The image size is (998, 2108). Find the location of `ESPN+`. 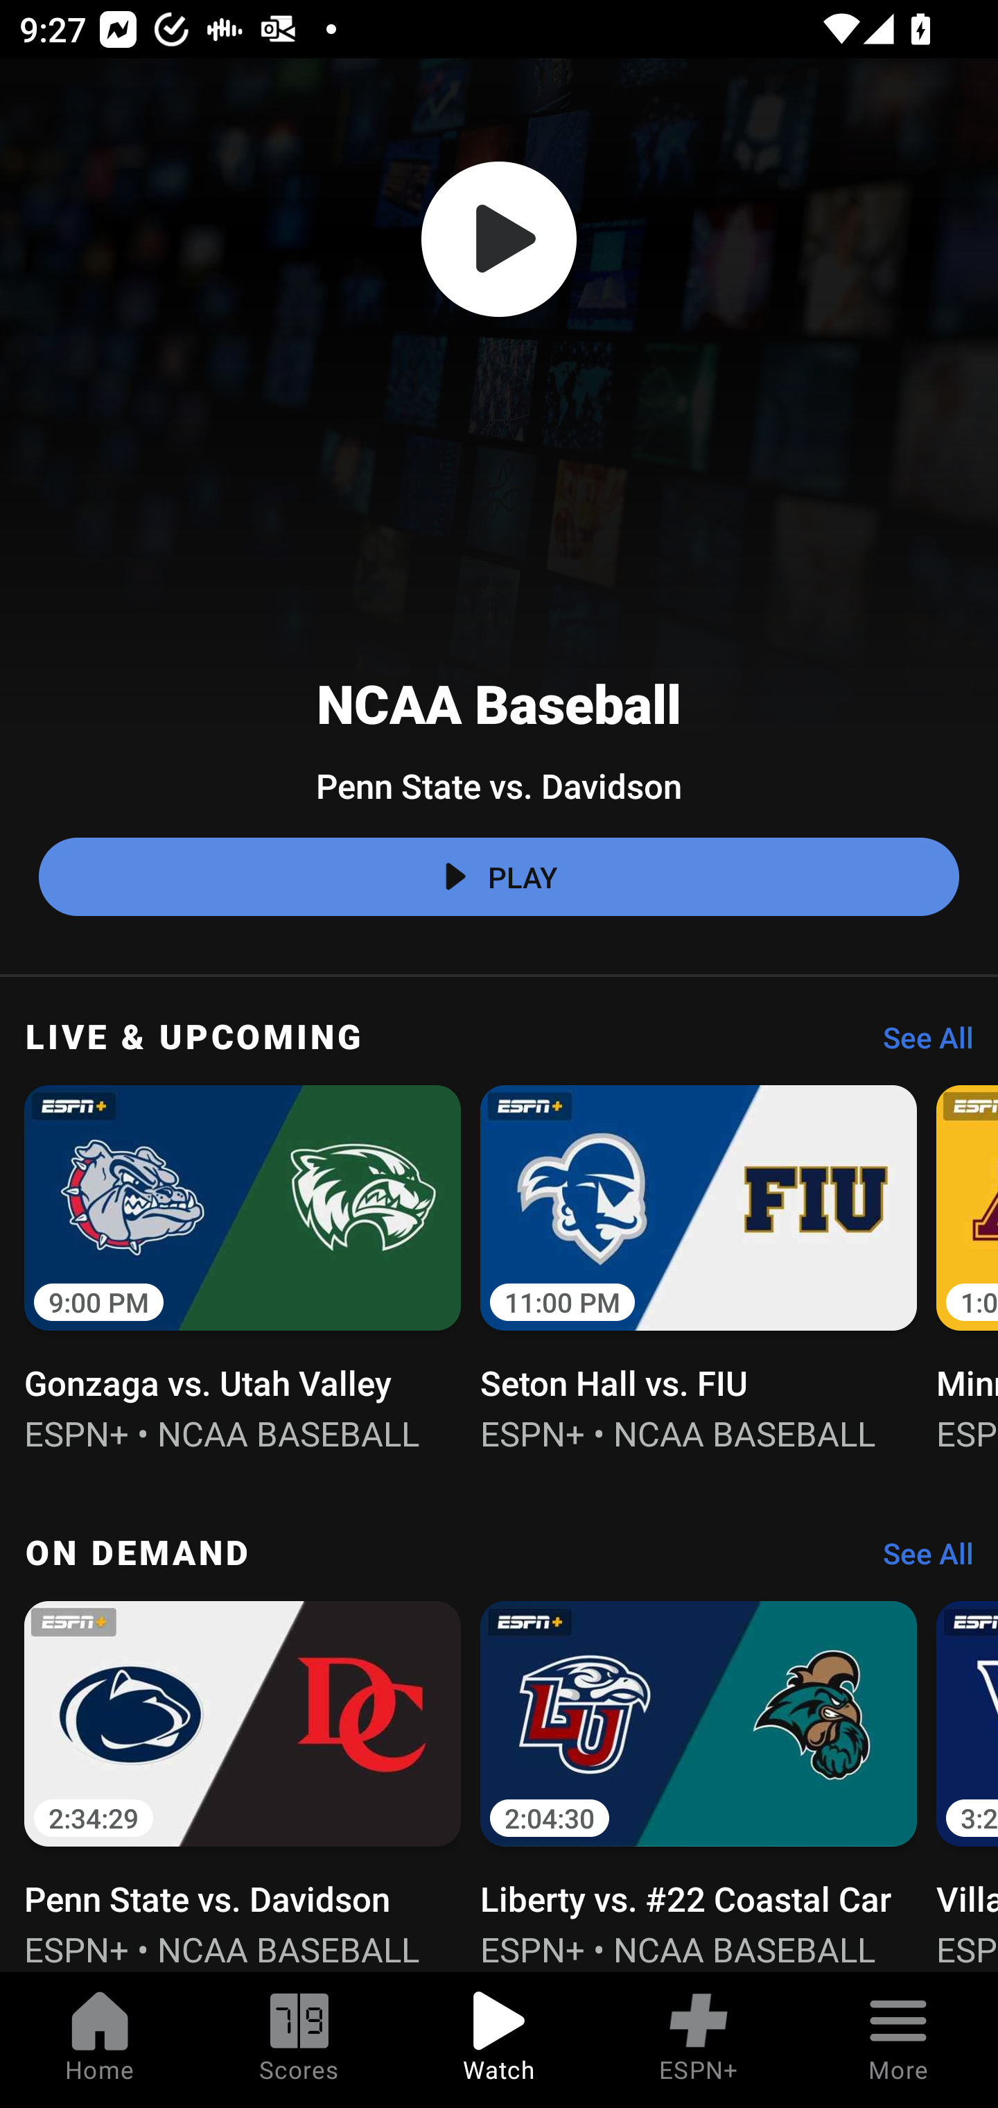

ESPN+ is located at coordinates (699, 2040).